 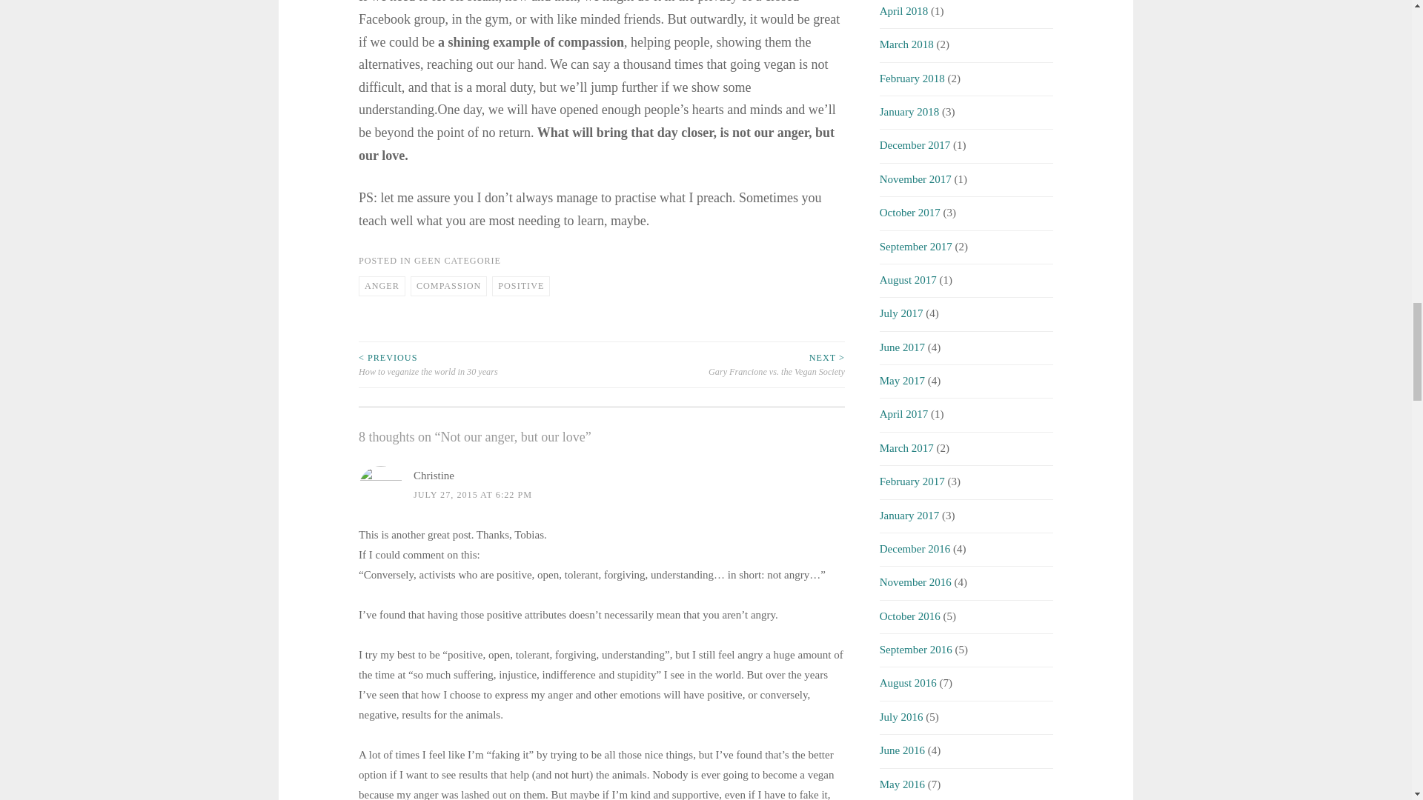 What do you see at coordinates (457, 260) in the screenshot?
I see `GEEN CATEGORIE` at bounding box center [457, 260].